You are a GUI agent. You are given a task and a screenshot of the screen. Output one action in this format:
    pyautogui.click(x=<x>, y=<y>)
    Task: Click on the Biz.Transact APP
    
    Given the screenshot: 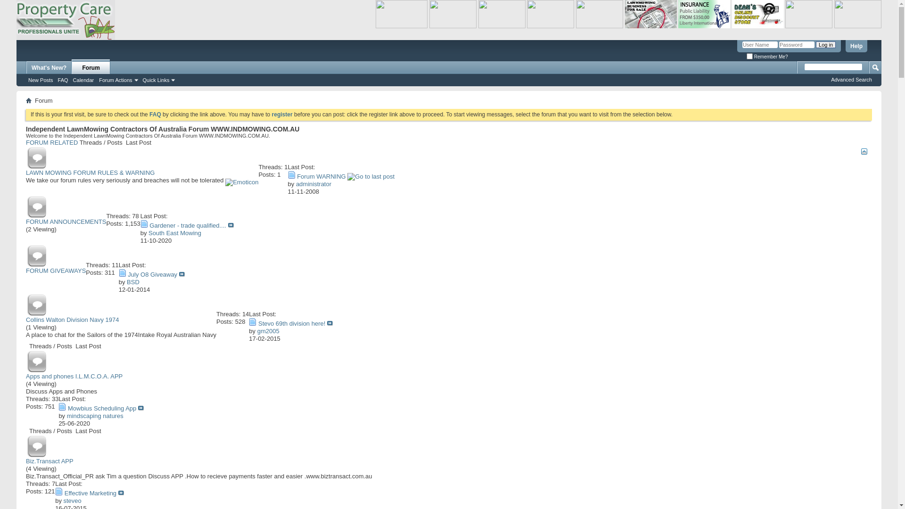 What is the action you would take?
    pyautogui.click(x=50, y=461)
    